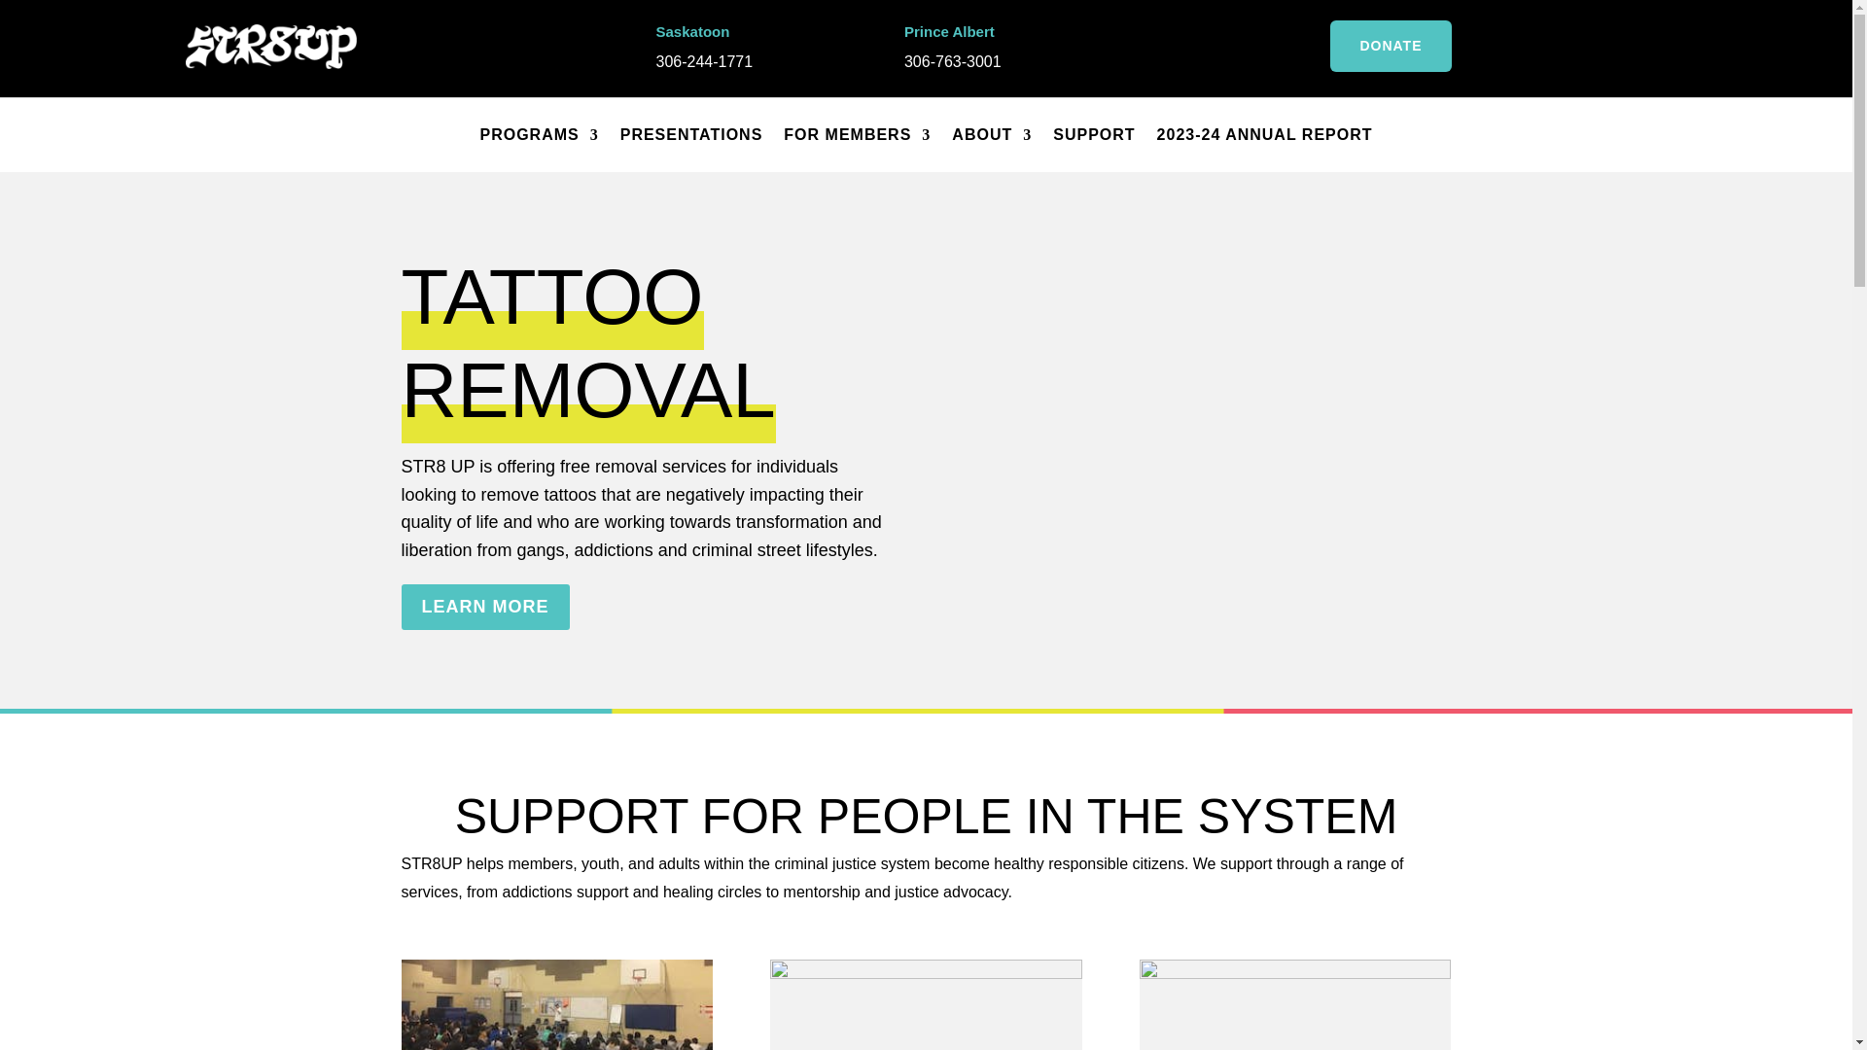 Image resolution: width=1867 pixels, height=1050 pixels. I want to click on PROGRAMS, so click(539, 135).